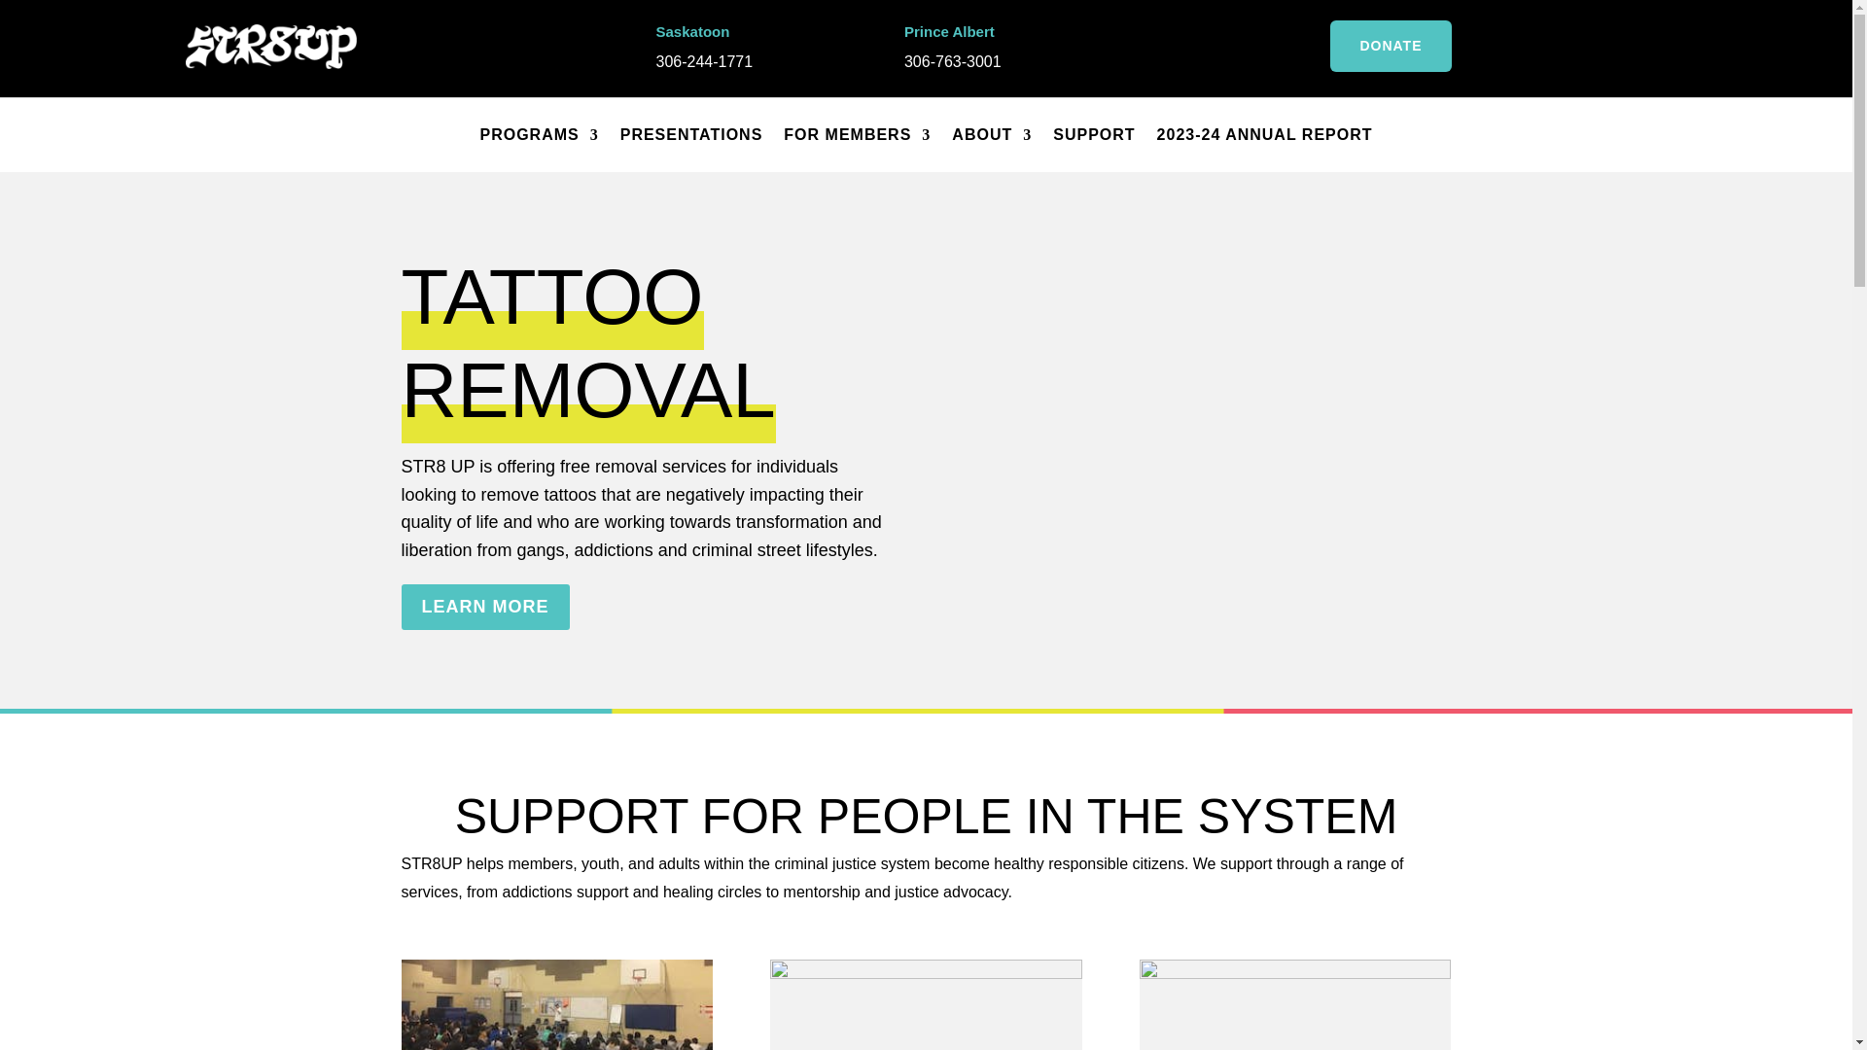 Image resolution: width=1867 pixels, height=1050 pixels. I want to click on PROGRAMS, so click(539, 135).